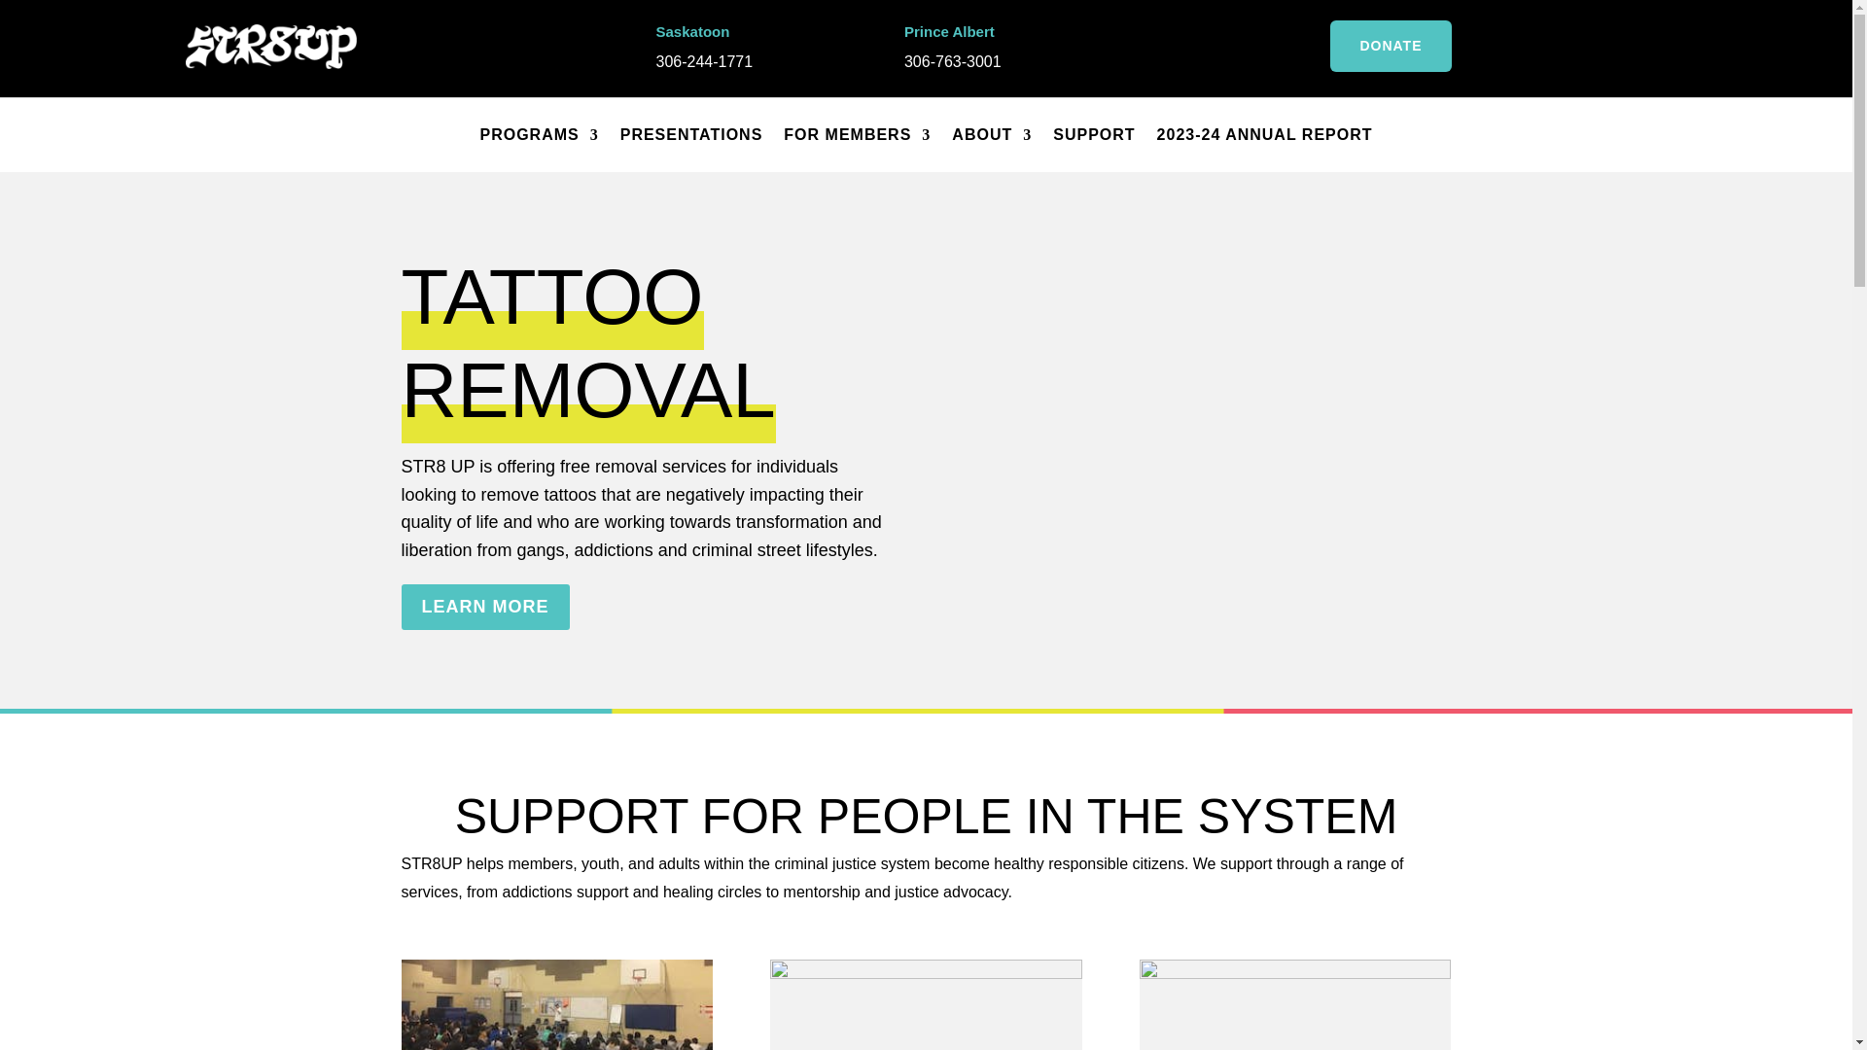 Image resolution: width=1867 pixels, height=1050 pixels. I want to click on PROGRAMS, so click(539, 135).